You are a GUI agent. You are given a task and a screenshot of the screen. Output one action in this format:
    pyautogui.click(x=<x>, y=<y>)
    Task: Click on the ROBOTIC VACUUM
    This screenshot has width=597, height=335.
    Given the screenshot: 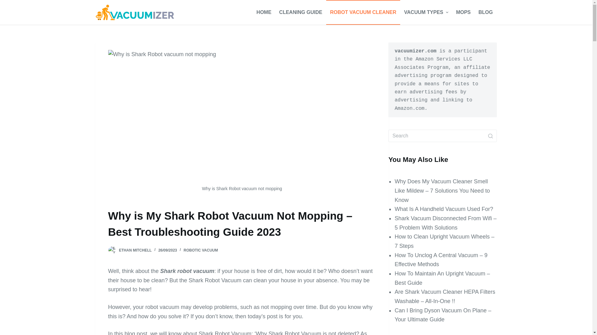 What is the action you would take?
    pyautogui.click(x=201, y=250)
    